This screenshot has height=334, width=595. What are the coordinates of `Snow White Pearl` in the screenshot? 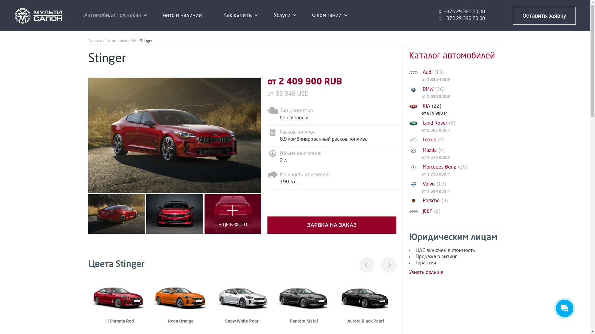 It's located at (242, 302).